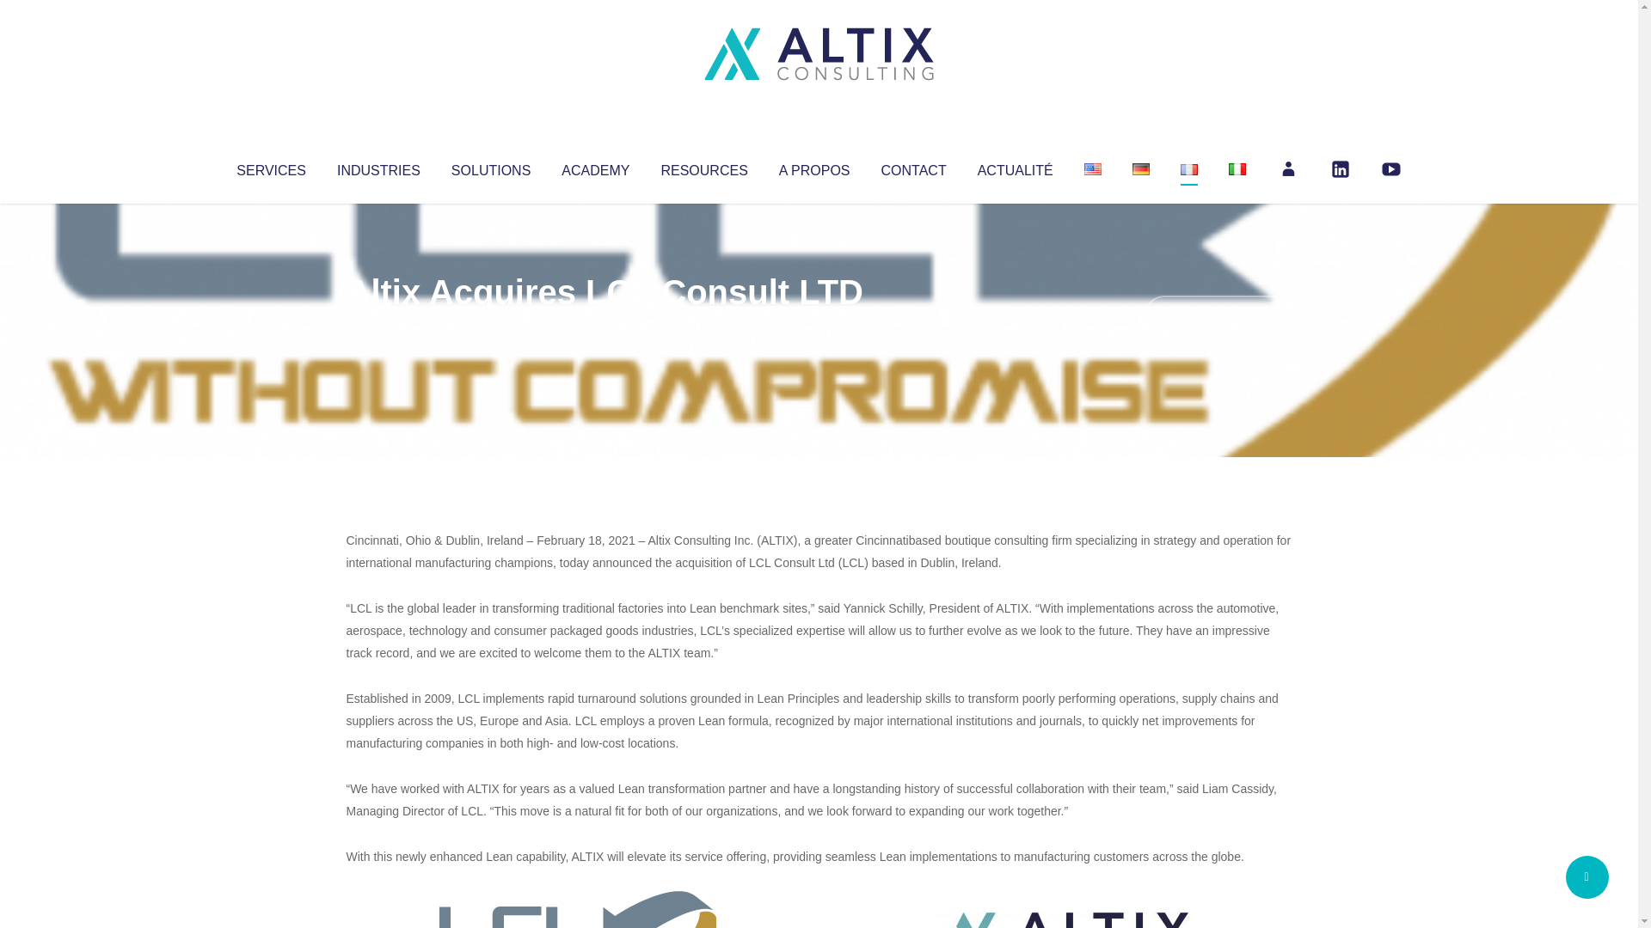 This screenshot has height=928, width=1651. What do you see at coordinates (270, 167) in the screenshot?
I see `SERVICES` at bounding box center [270, 167].